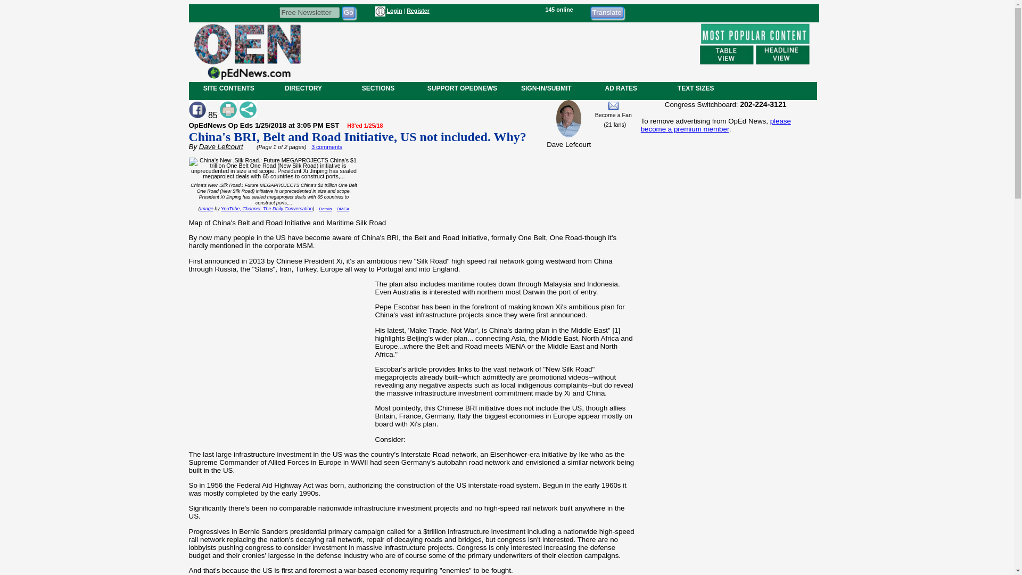 The height and width of the screenshot is (575, 1022). I want to click on AD RATES, so click(621, 88).